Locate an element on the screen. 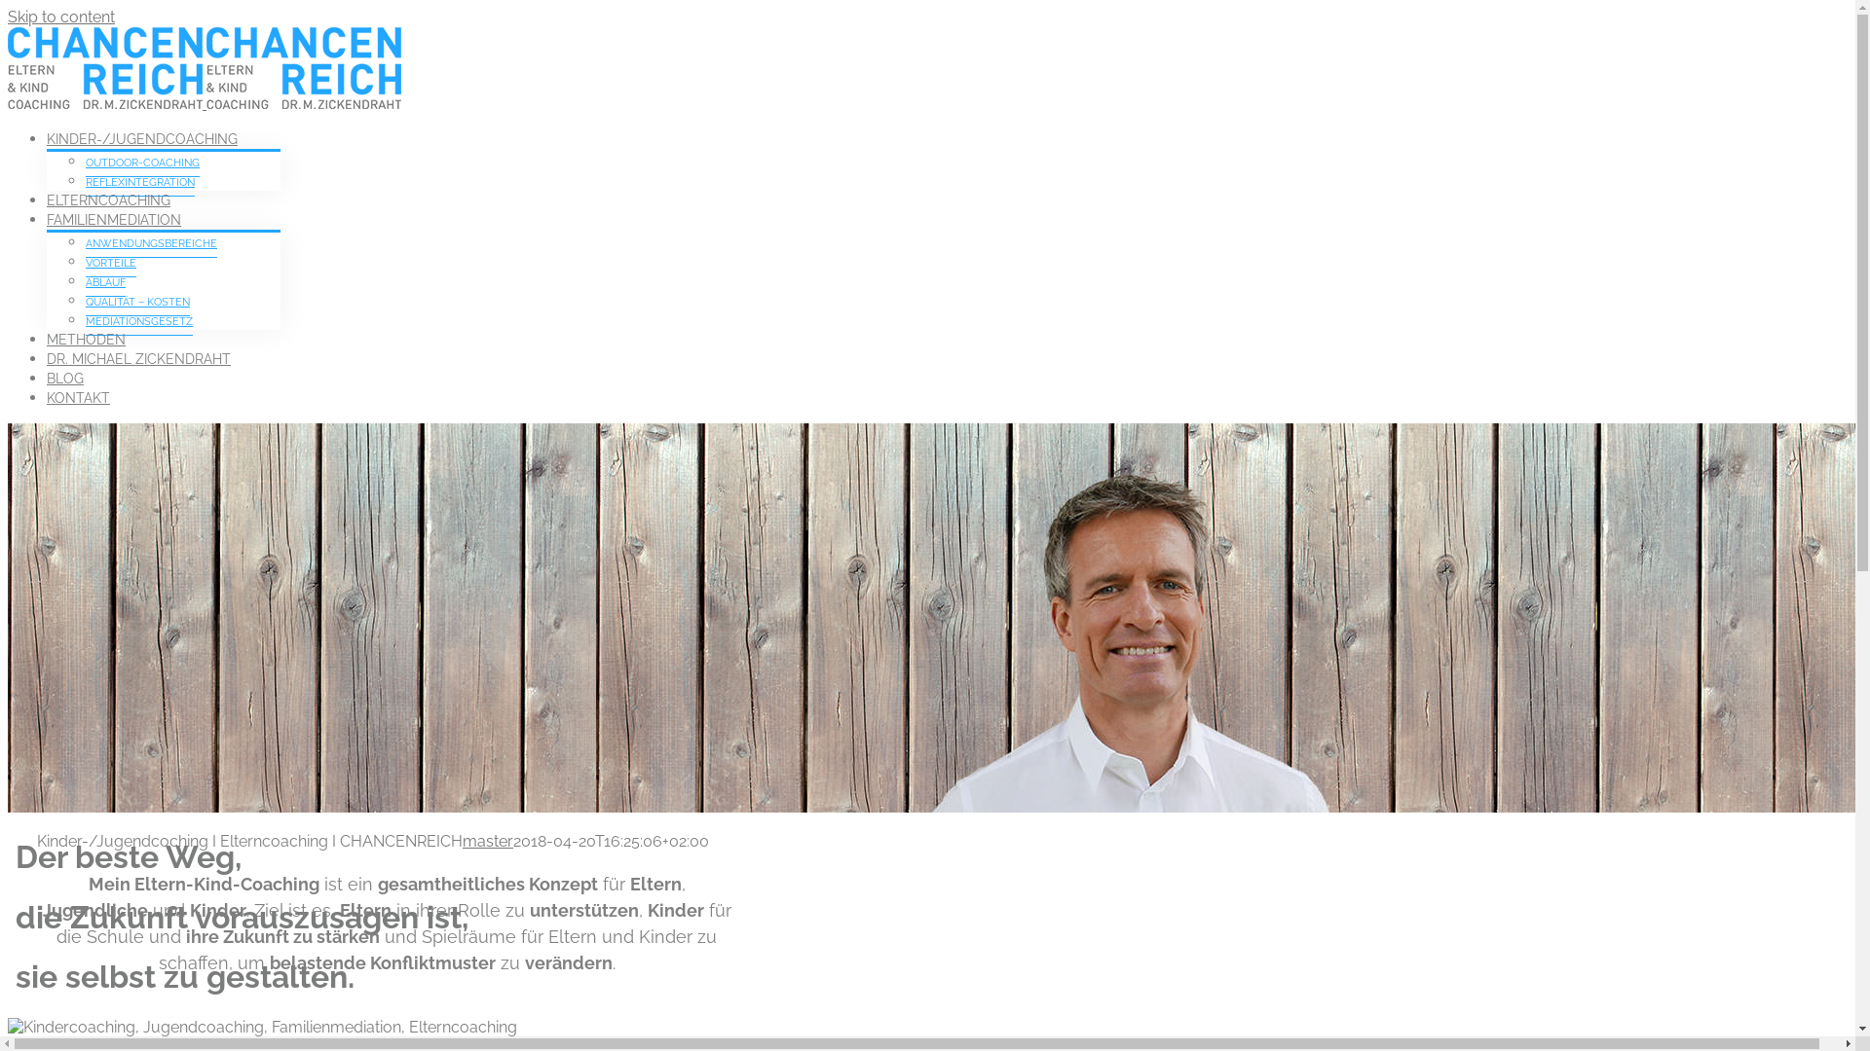  KONTAKT is located at coordinates (78, 397).